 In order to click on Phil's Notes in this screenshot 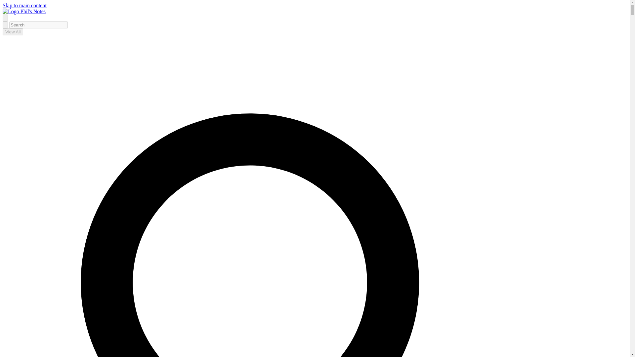, I will do `click(24, 11)`.